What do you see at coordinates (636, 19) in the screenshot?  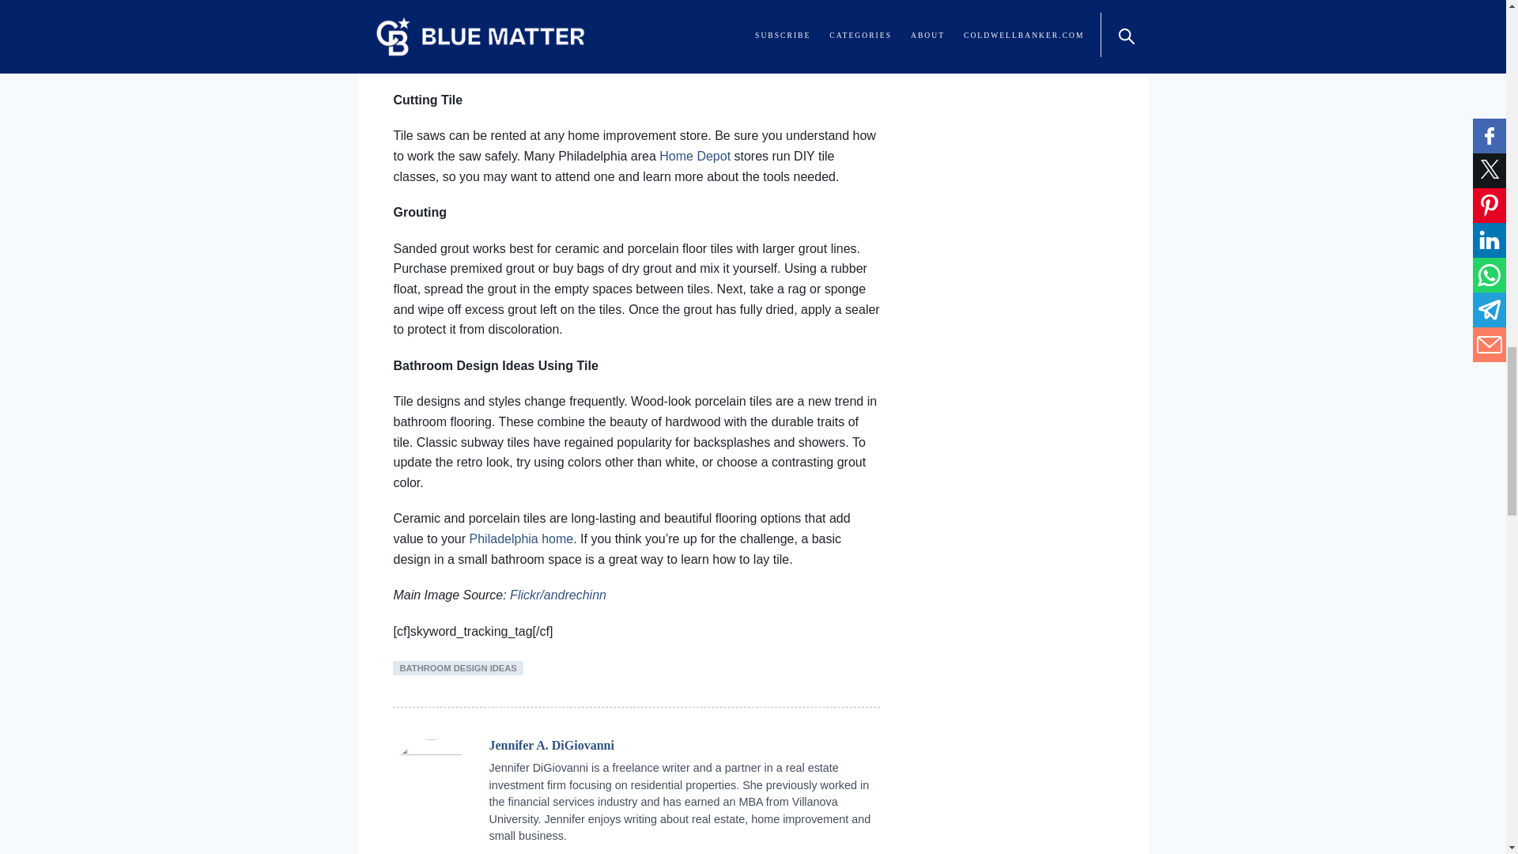 I see `BathroomTile` at bounding box center [636, 19].